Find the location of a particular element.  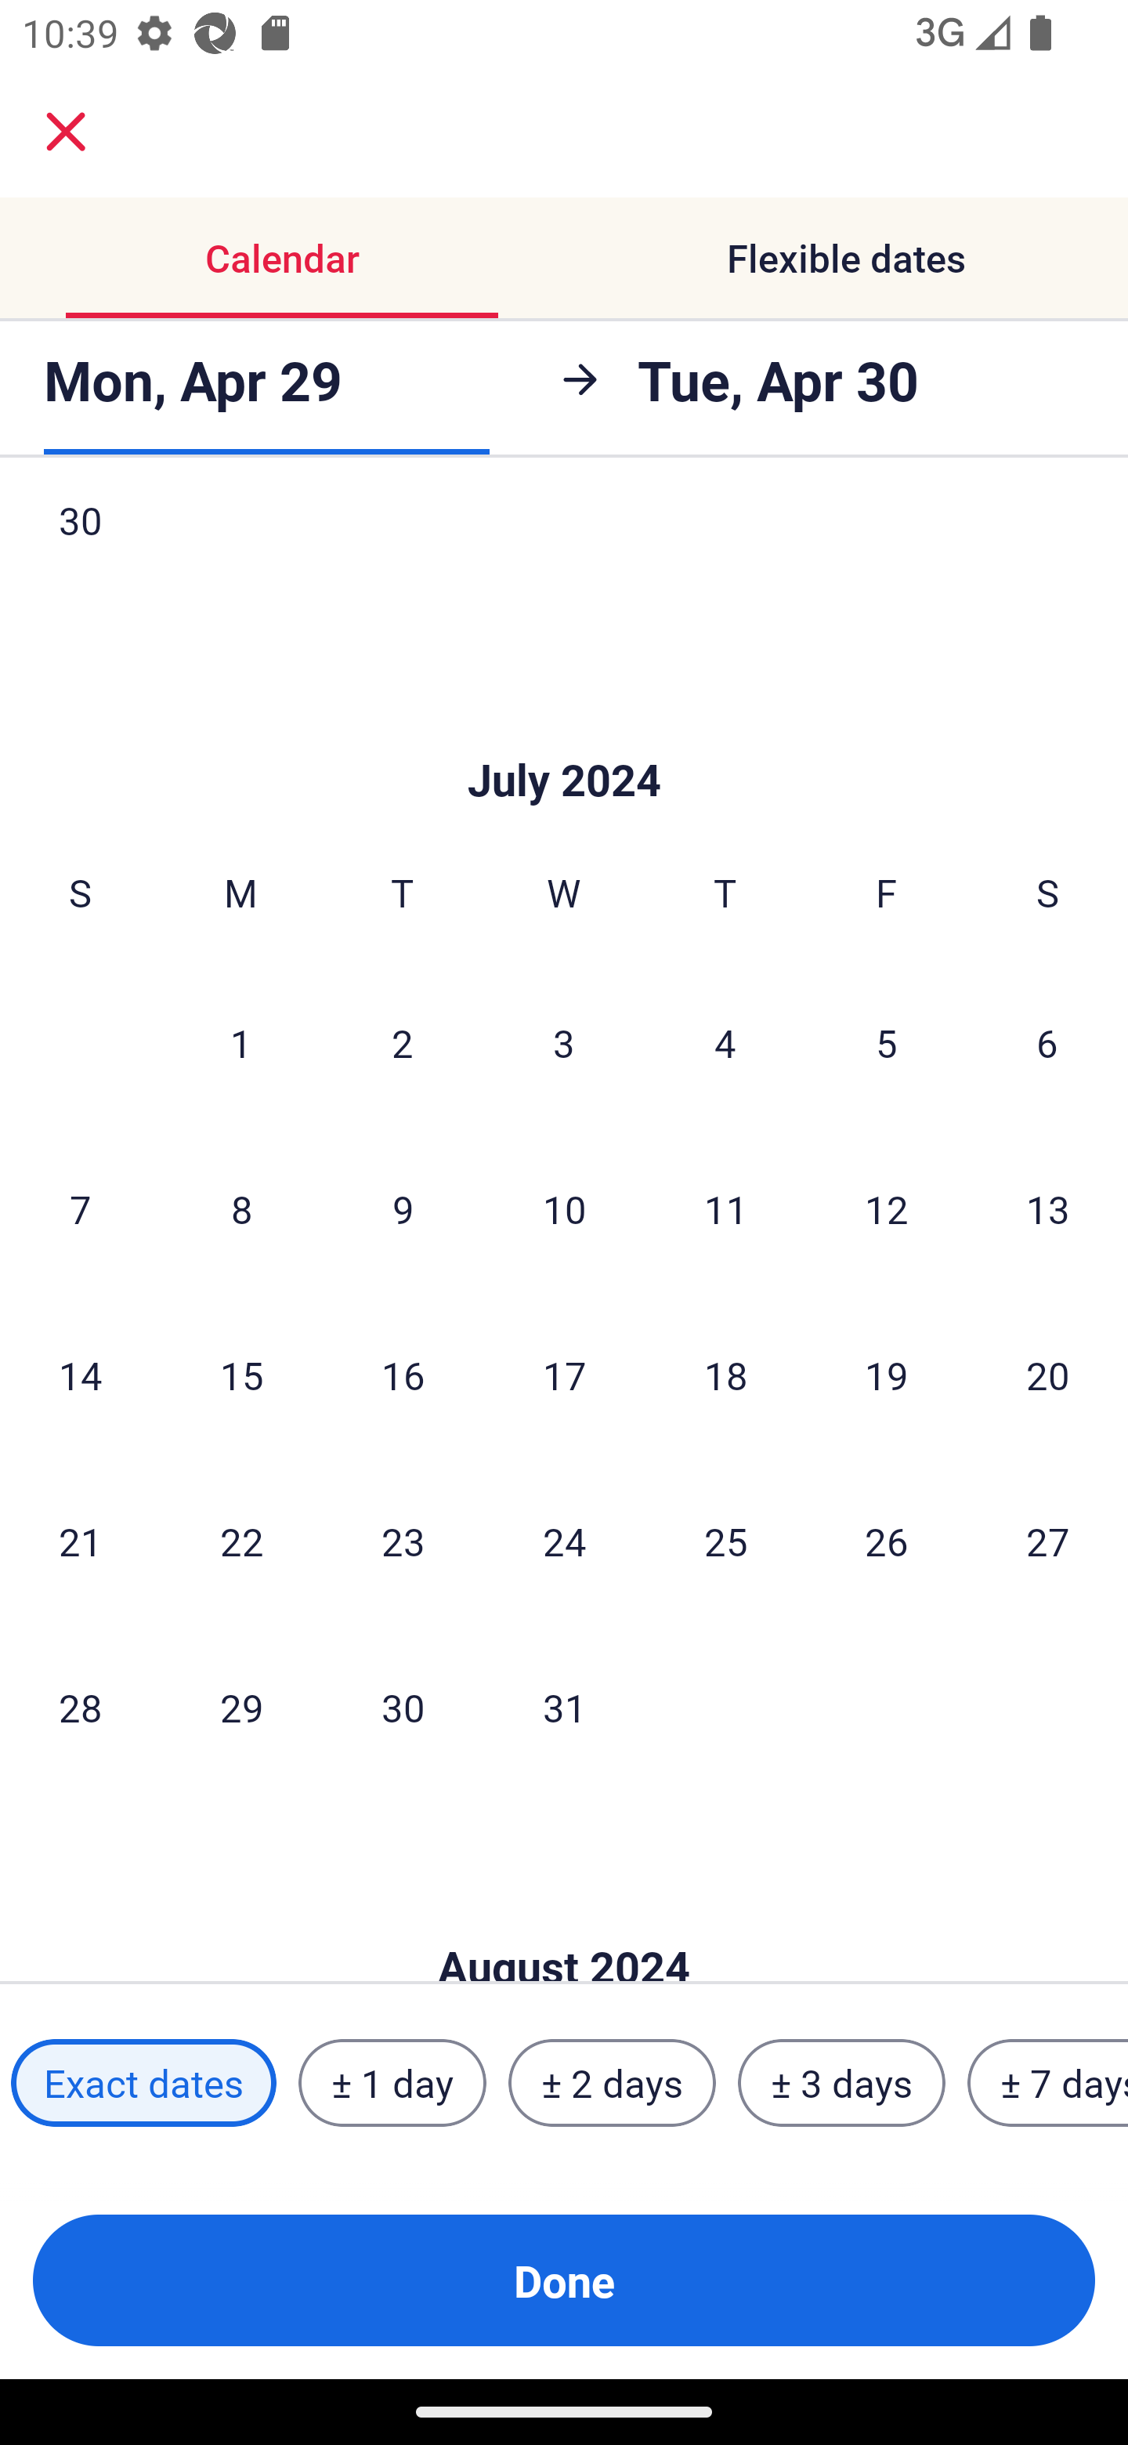

28 Sunday, July 28, 2024 is located at coordinates (80, 1706).